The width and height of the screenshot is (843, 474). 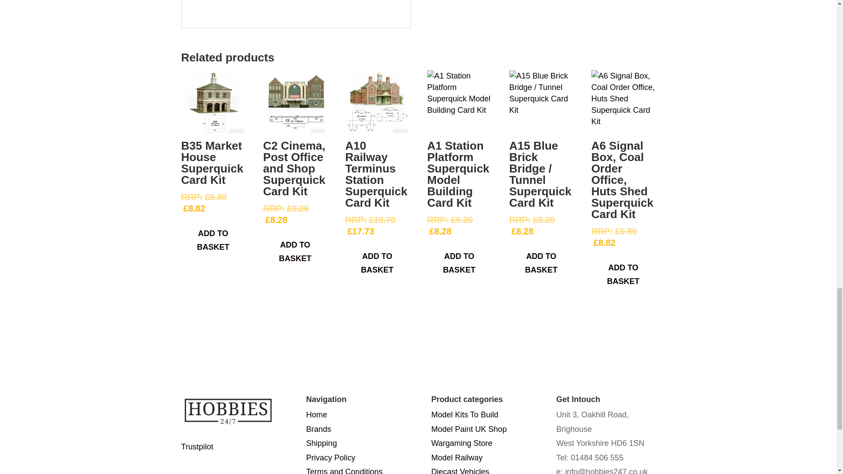 I want to click on logo, so click(x=230, y=411).